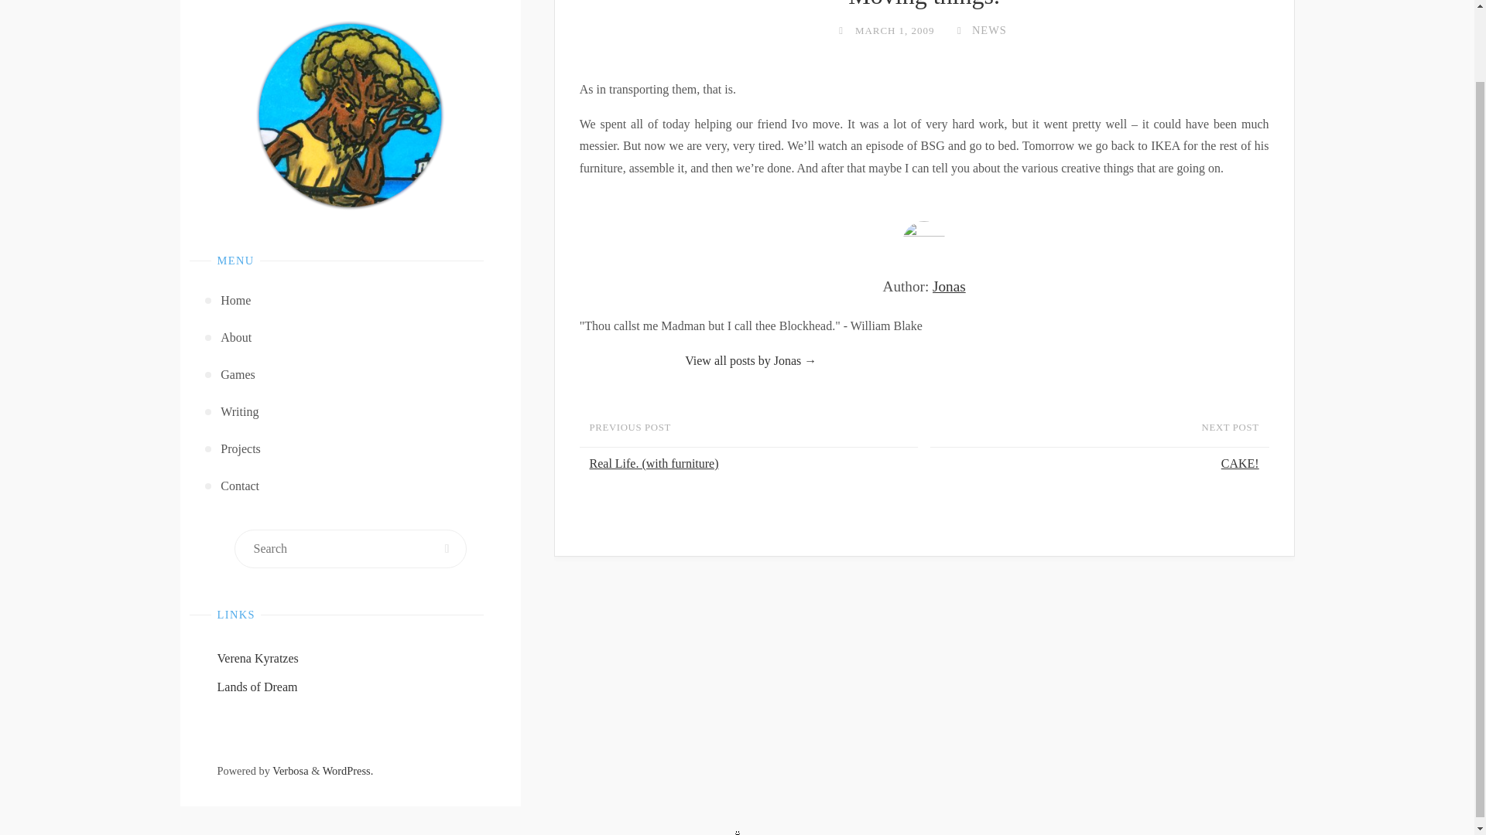 This screenshot has width=1486, height=835. What do you see at coordinates (257, 687) in the screenshot?
I see `Lands of Dream` at bounding box center [257, 687].